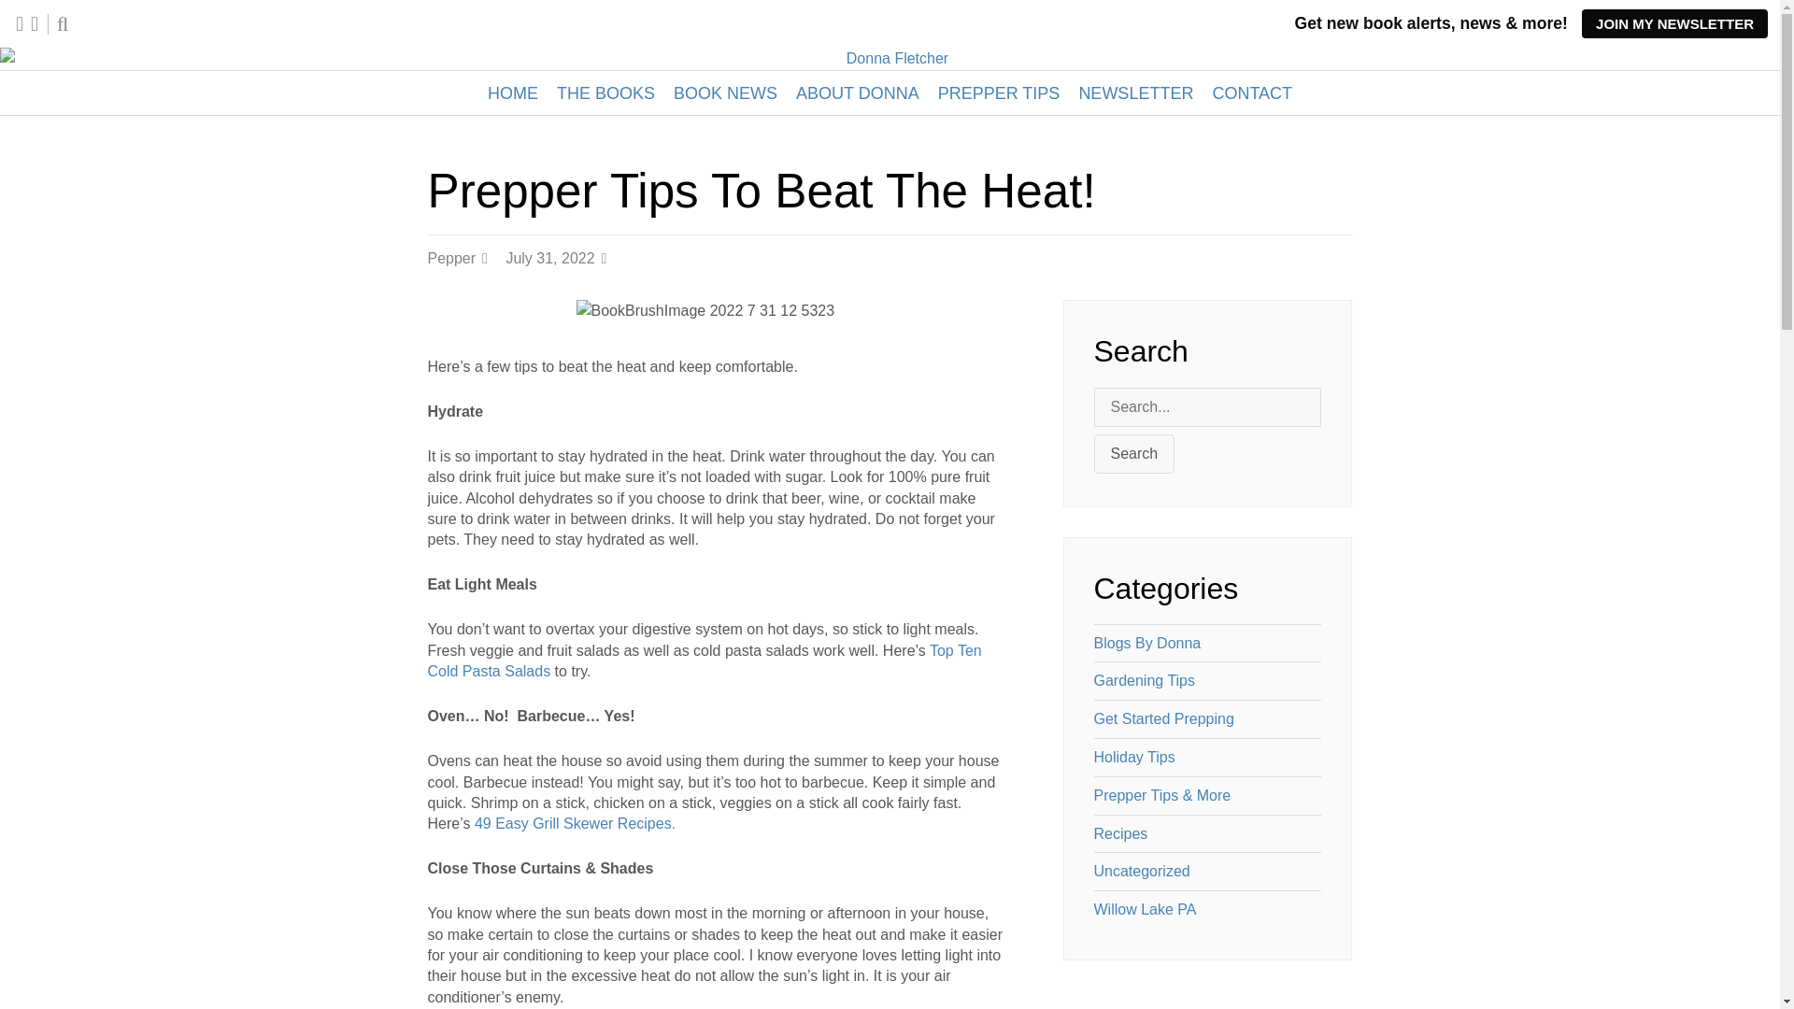 This screenshot has width=1794, height=1009. What do you see at coordinates (573, 822) in the screenshot?
I see `49 Easy Grill Skewer Recipes.` at bounding box center [573, 822].